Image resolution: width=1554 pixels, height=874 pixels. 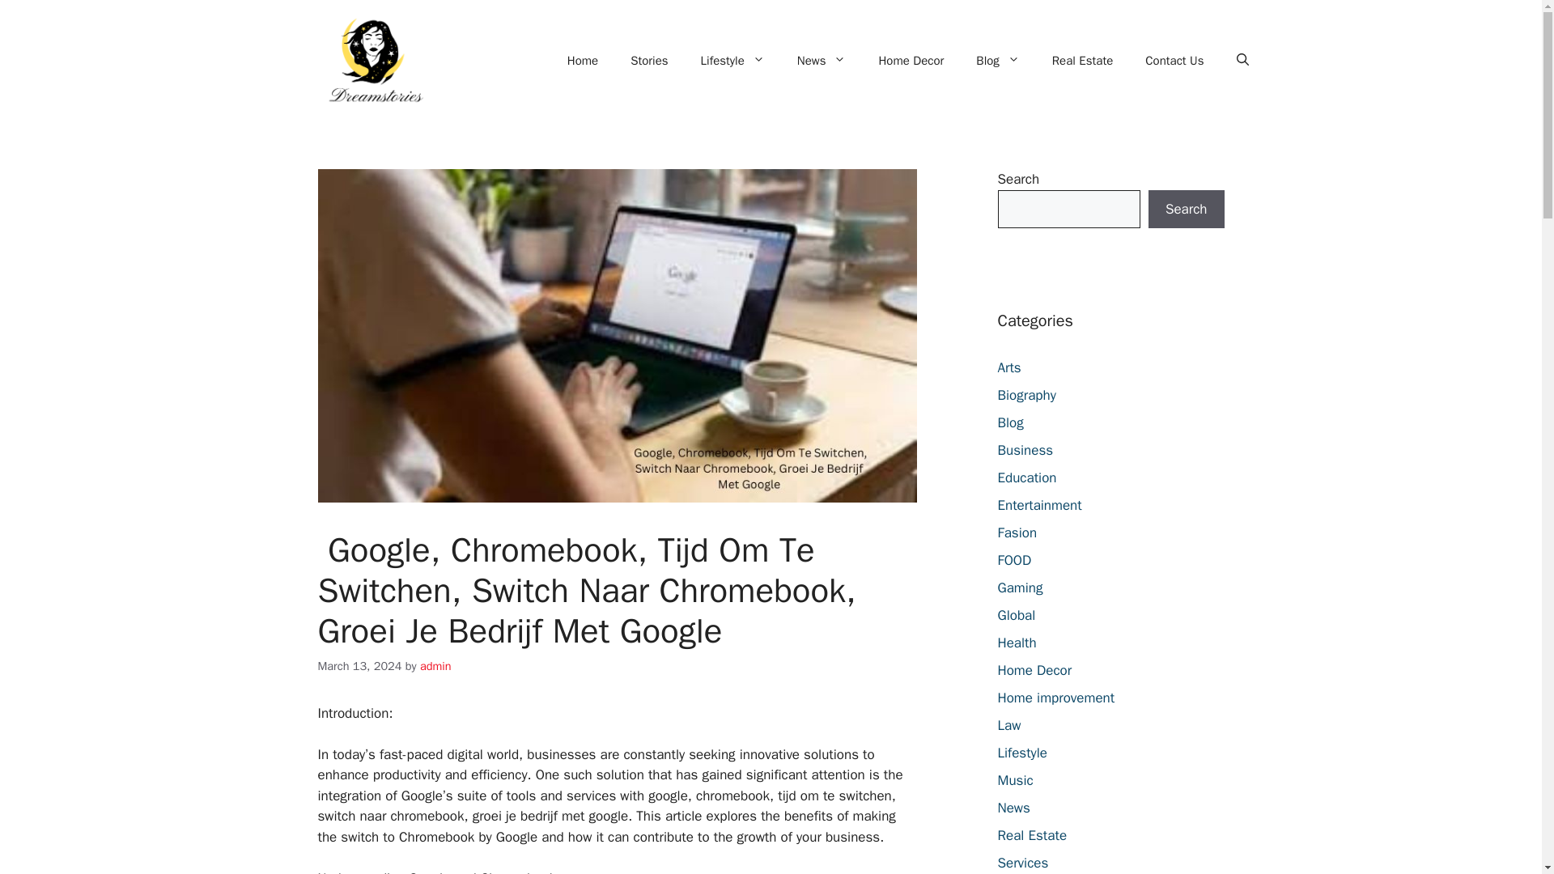 What do you see at coordinates (822, 60) in the screenshot?
I see `News` at bounding box center [822, 60].